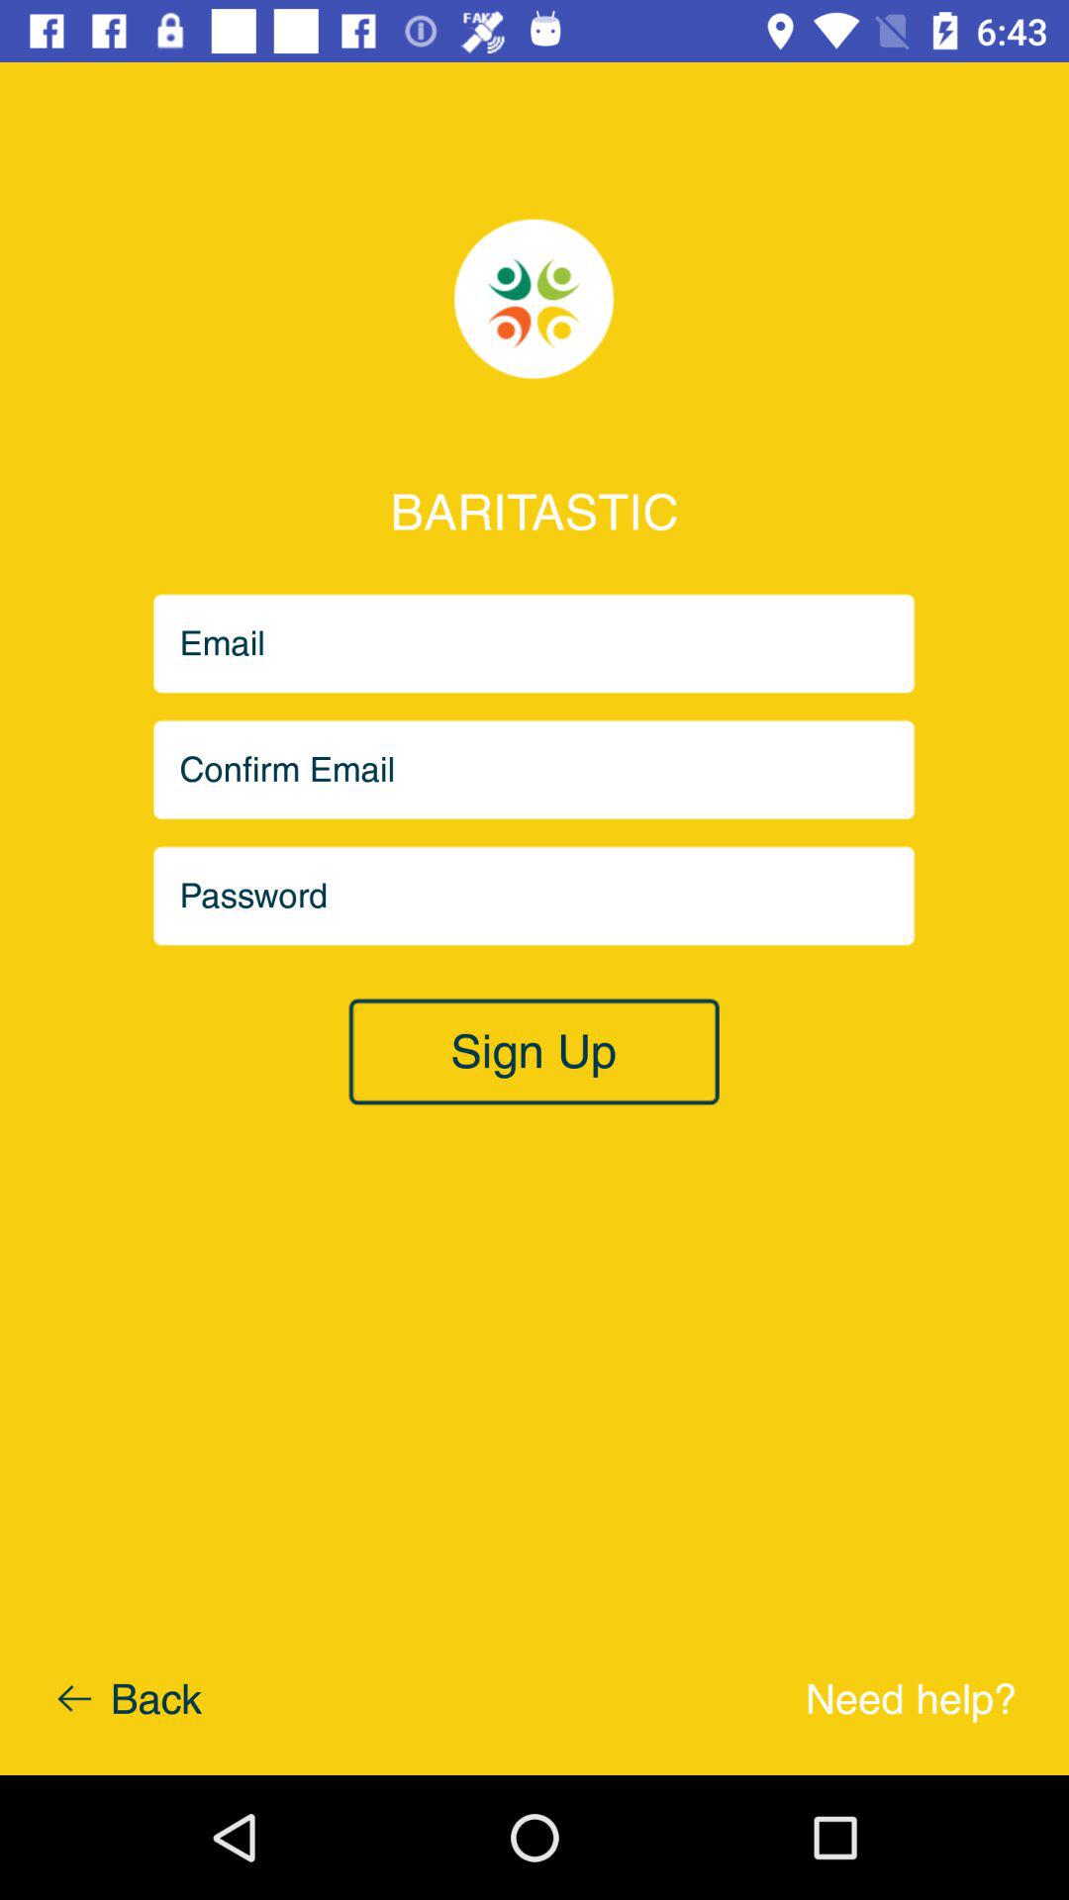 This screenshot has width=1069, height=1900. Describe the element at coordinates (534, 770) in the screenshot. I see `enter email to confirm option` at that location.